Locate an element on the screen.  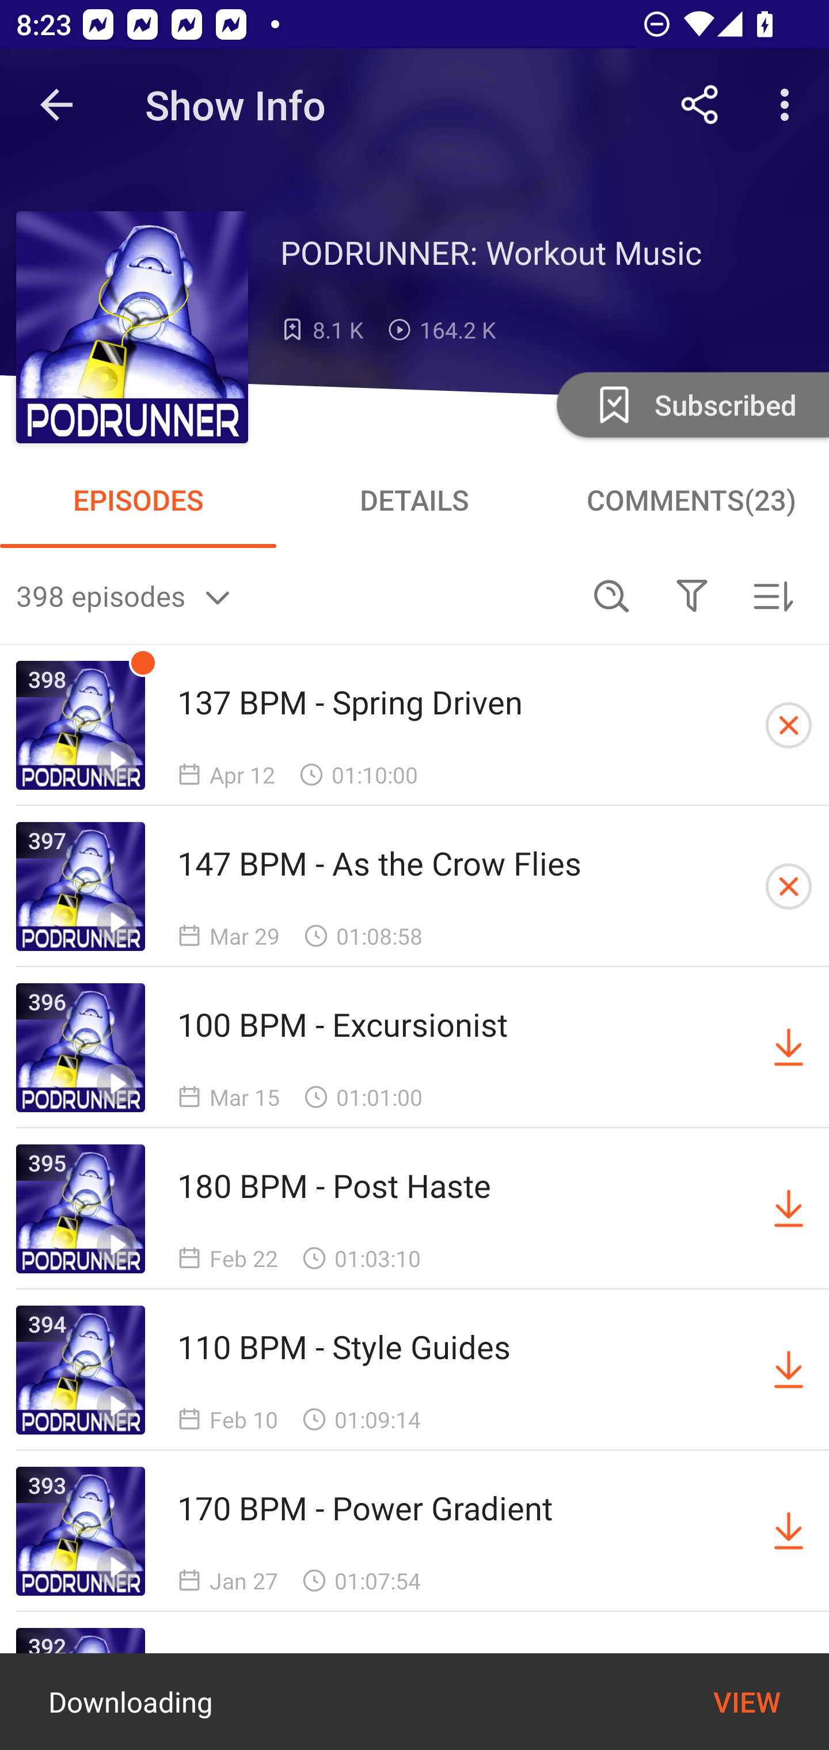
Download is located at coordinates (789, 1209).